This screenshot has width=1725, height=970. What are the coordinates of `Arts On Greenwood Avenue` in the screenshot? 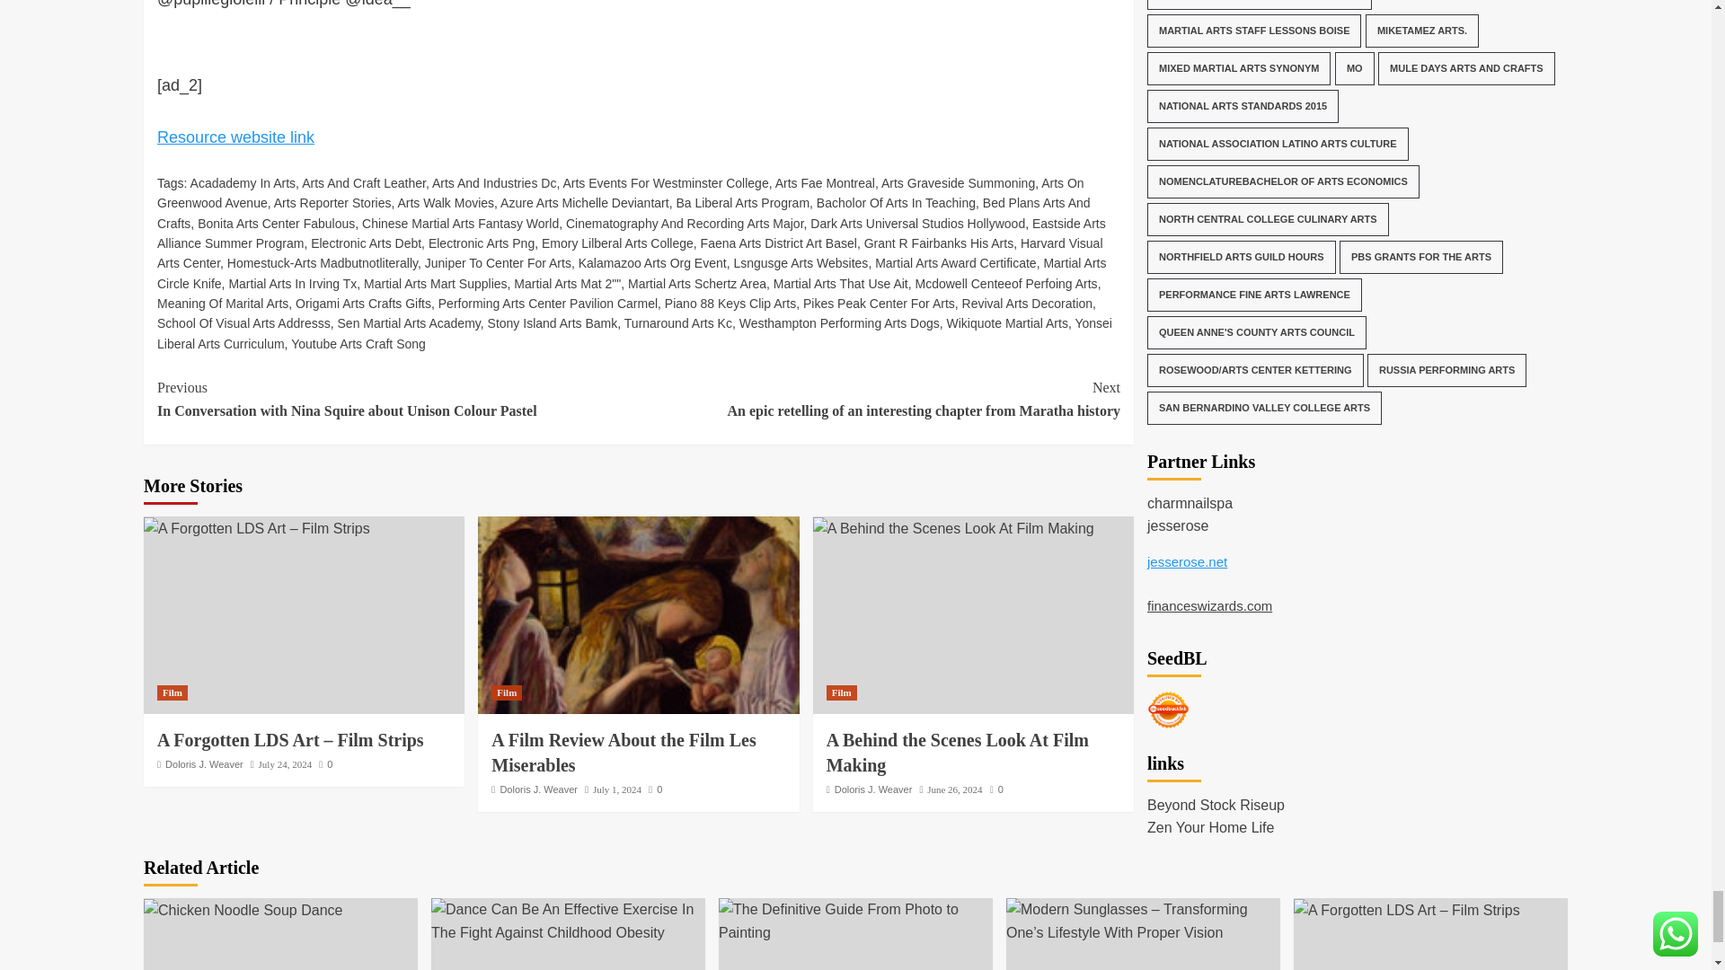 It's located at (620, 192).